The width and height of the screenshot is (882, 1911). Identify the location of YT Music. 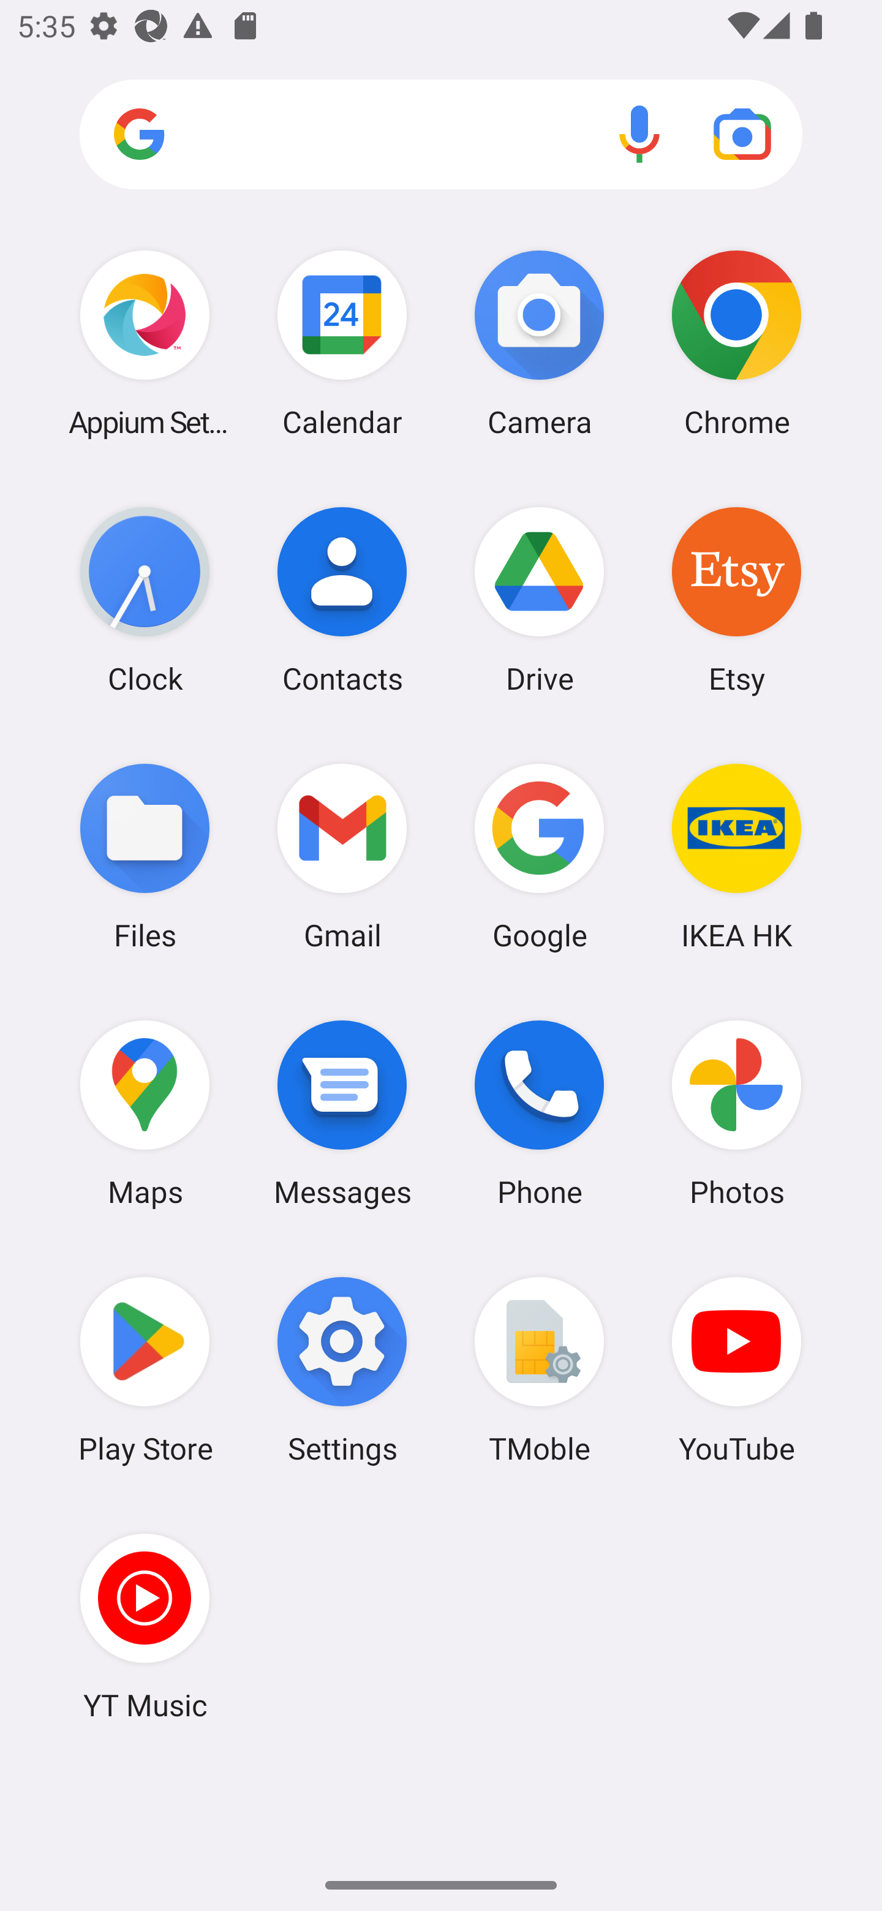
(145, 1626).